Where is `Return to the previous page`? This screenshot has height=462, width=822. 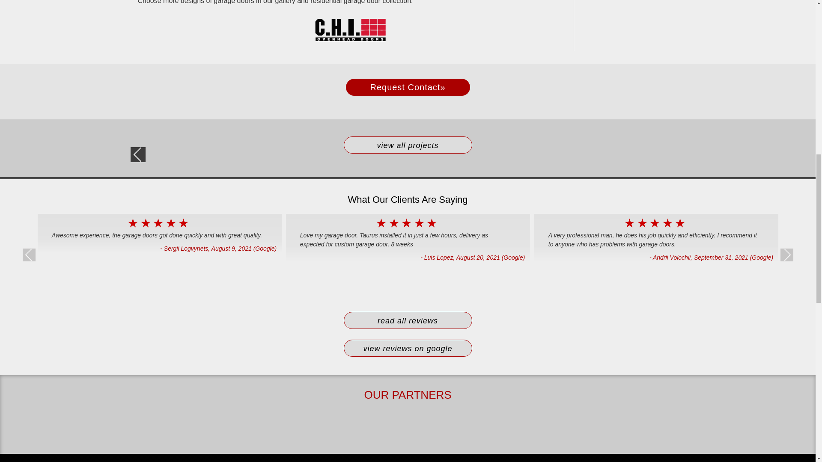 Return to the previous page is located at coordinates (138, 155).